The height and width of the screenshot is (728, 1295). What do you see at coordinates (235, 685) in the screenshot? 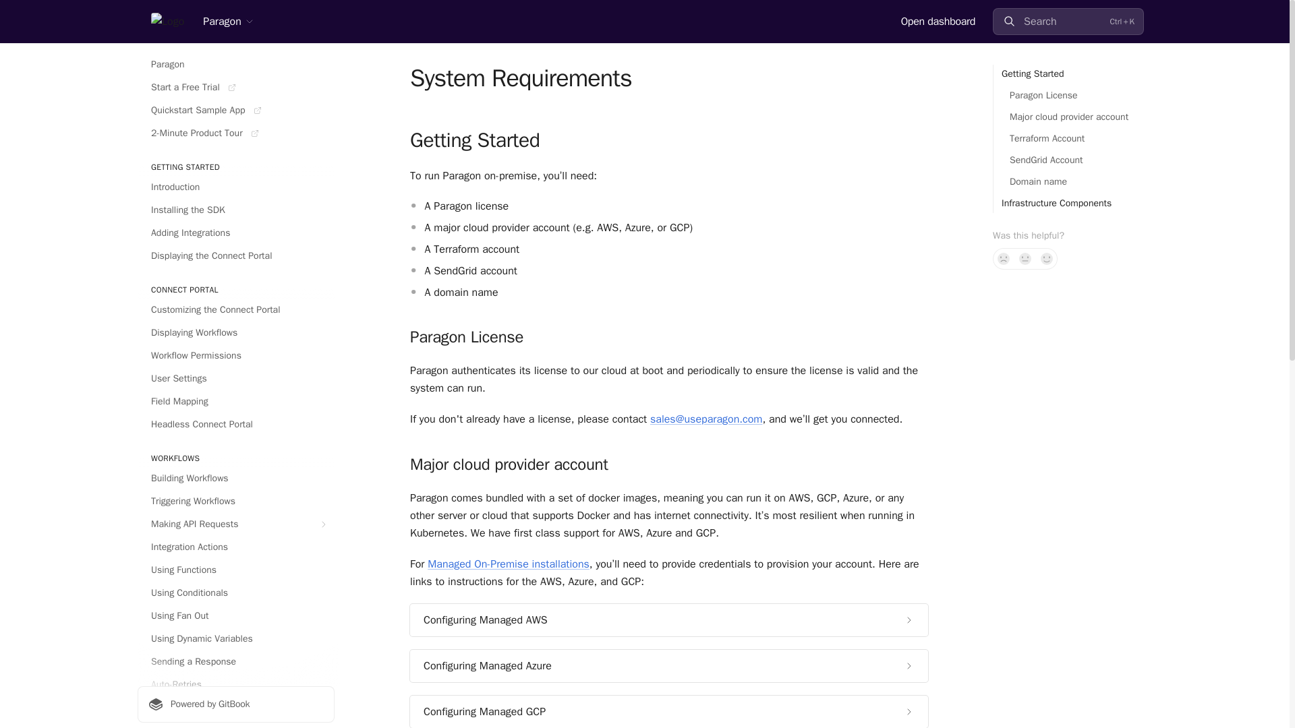
I see `Auto-Retries` at bounding box center [235, 685].